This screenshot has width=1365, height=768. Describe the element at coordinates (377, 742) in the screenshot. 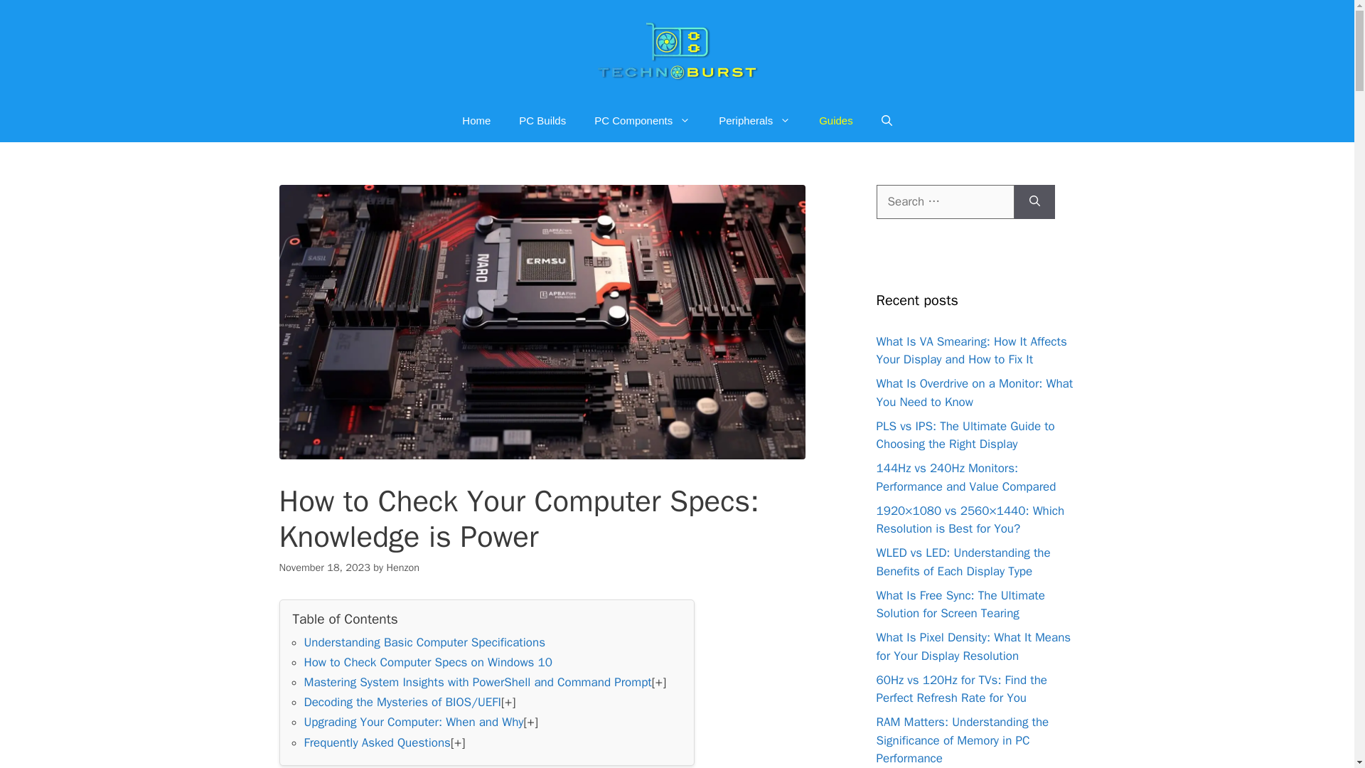

I see `Frequently Asked Questions` at that location.